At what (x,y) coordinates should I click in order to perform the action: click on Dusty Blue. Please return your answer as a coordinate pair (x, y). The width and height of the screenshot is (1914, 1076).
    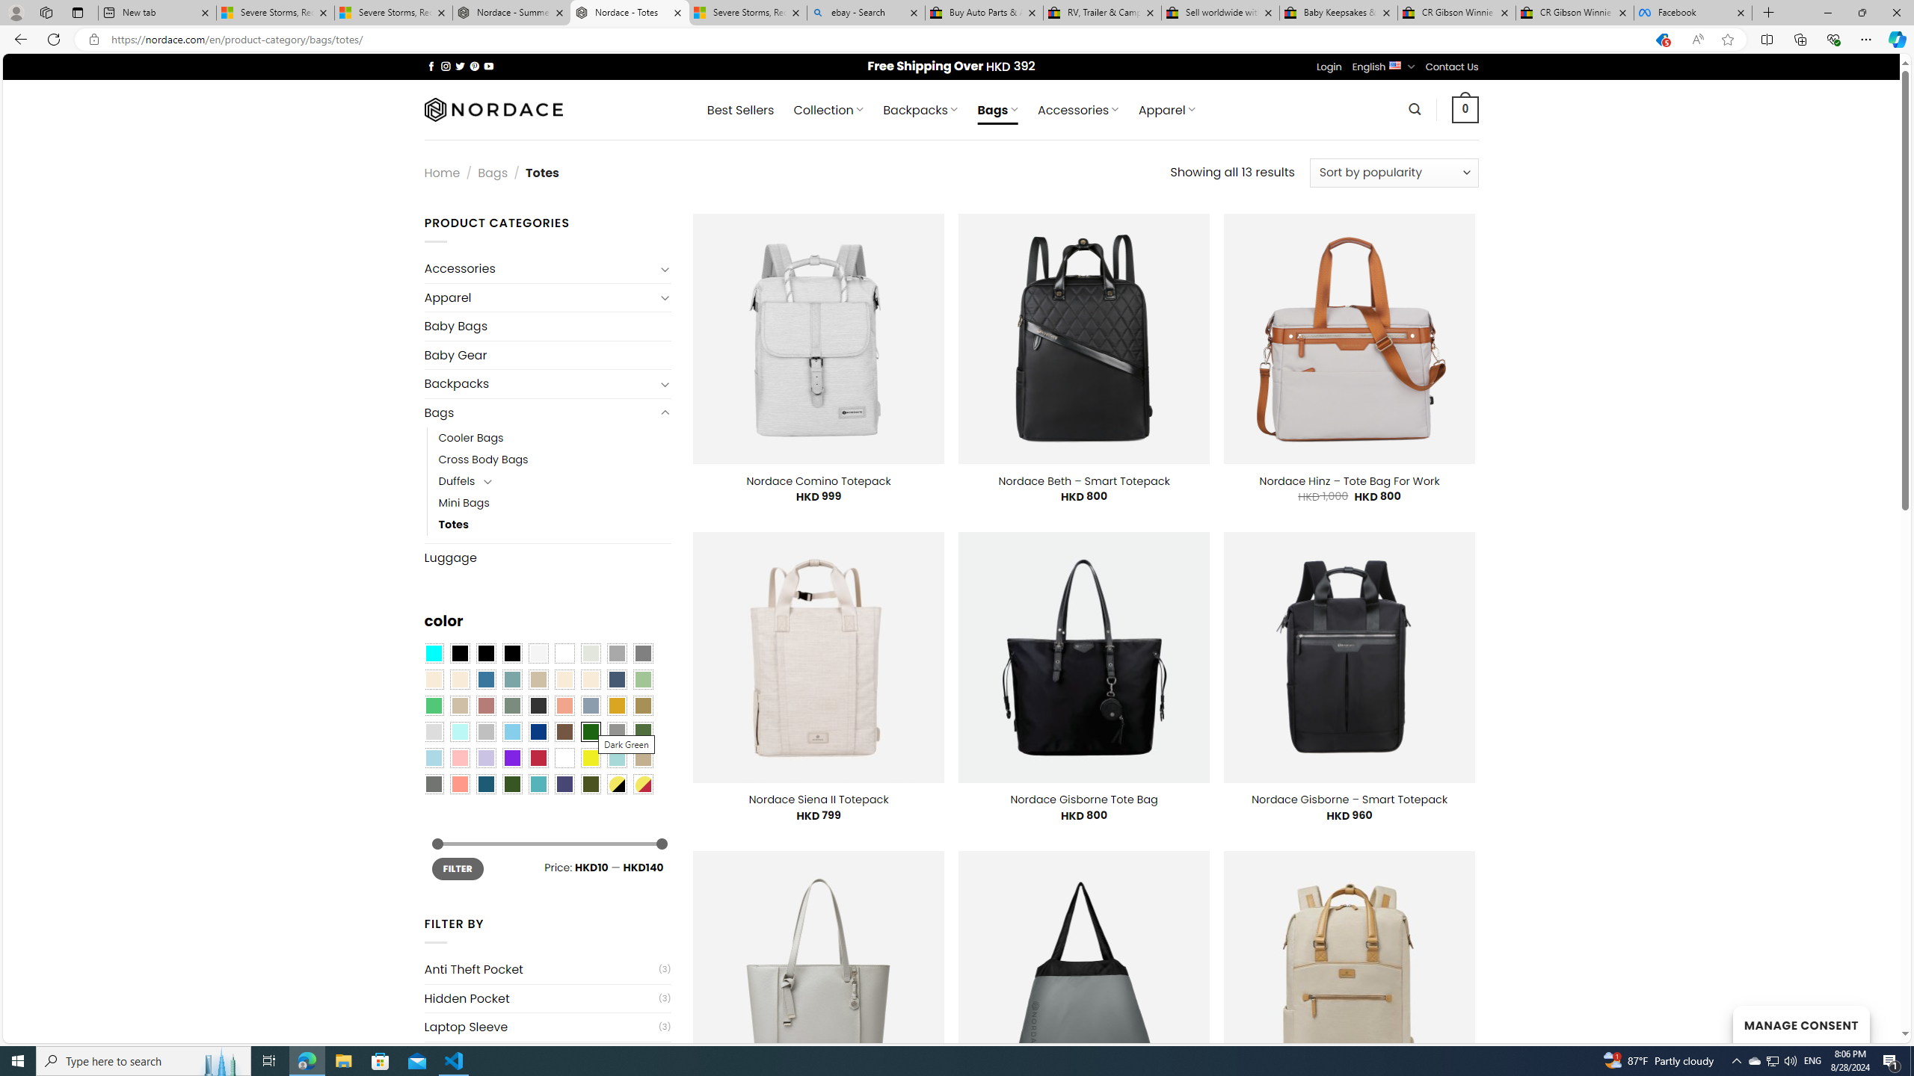
    Looking at the image, I should click on (591, 705).